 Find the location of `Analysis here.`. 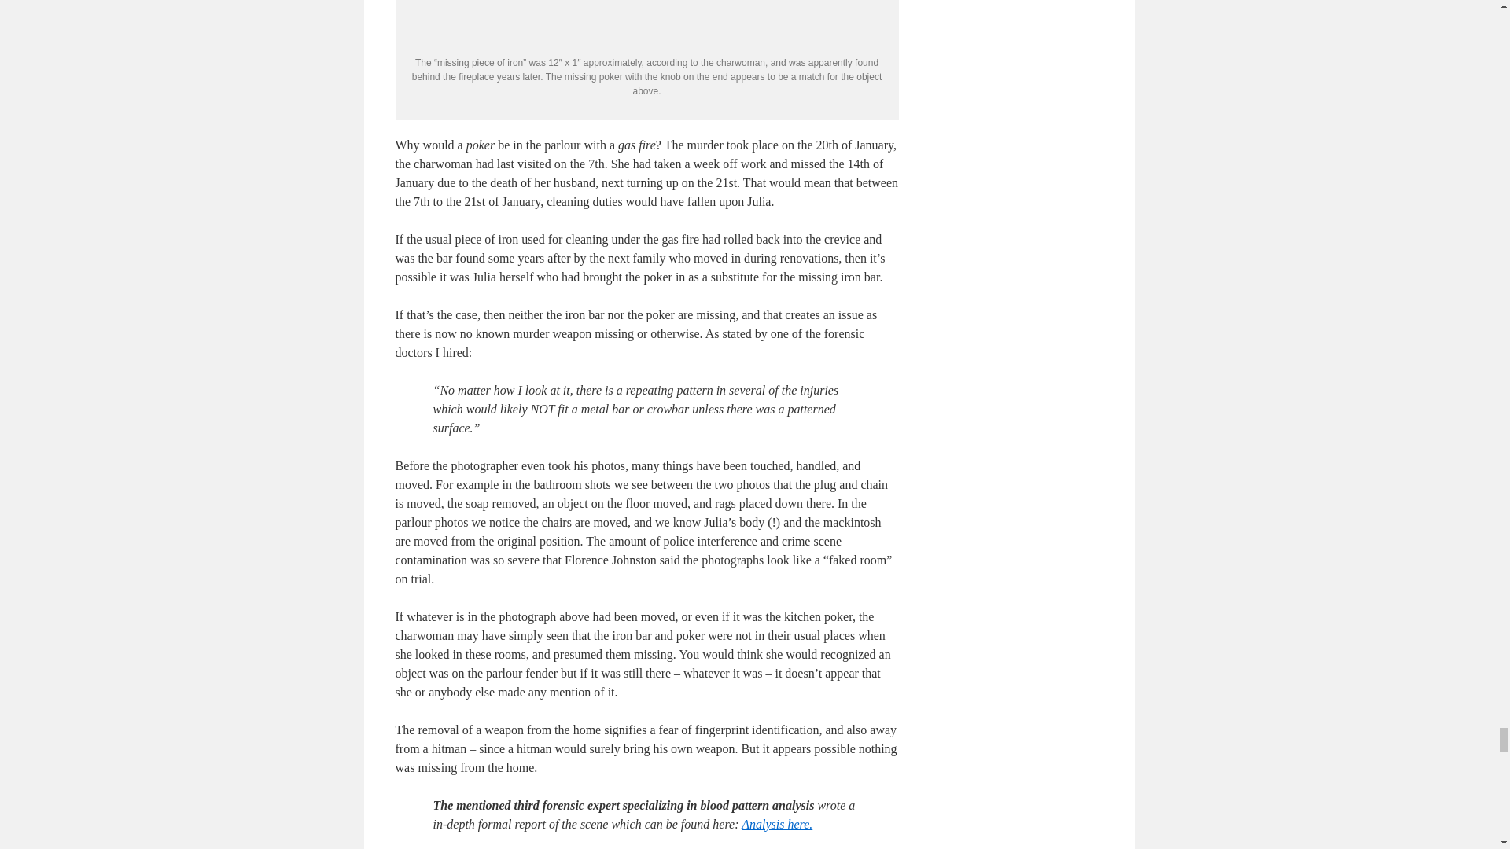

Analysis here. is located at coordinates (776, 824).